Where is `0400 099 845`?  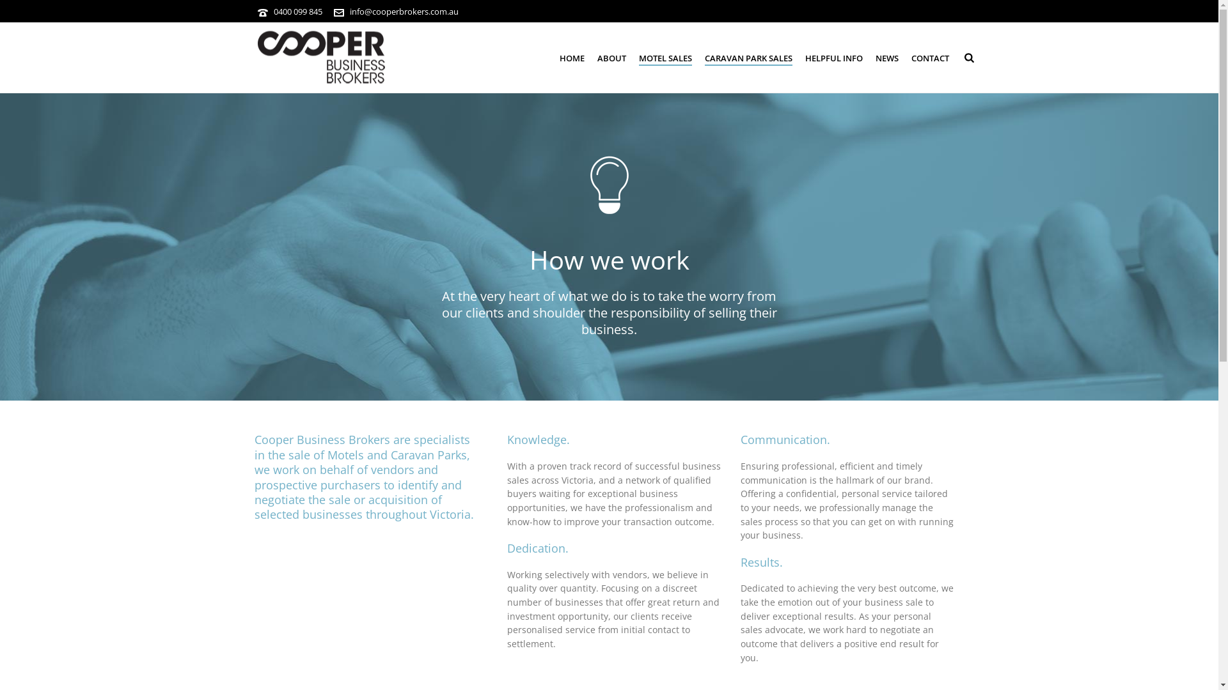
0400 099 845 is located at coordinates (298, 11).